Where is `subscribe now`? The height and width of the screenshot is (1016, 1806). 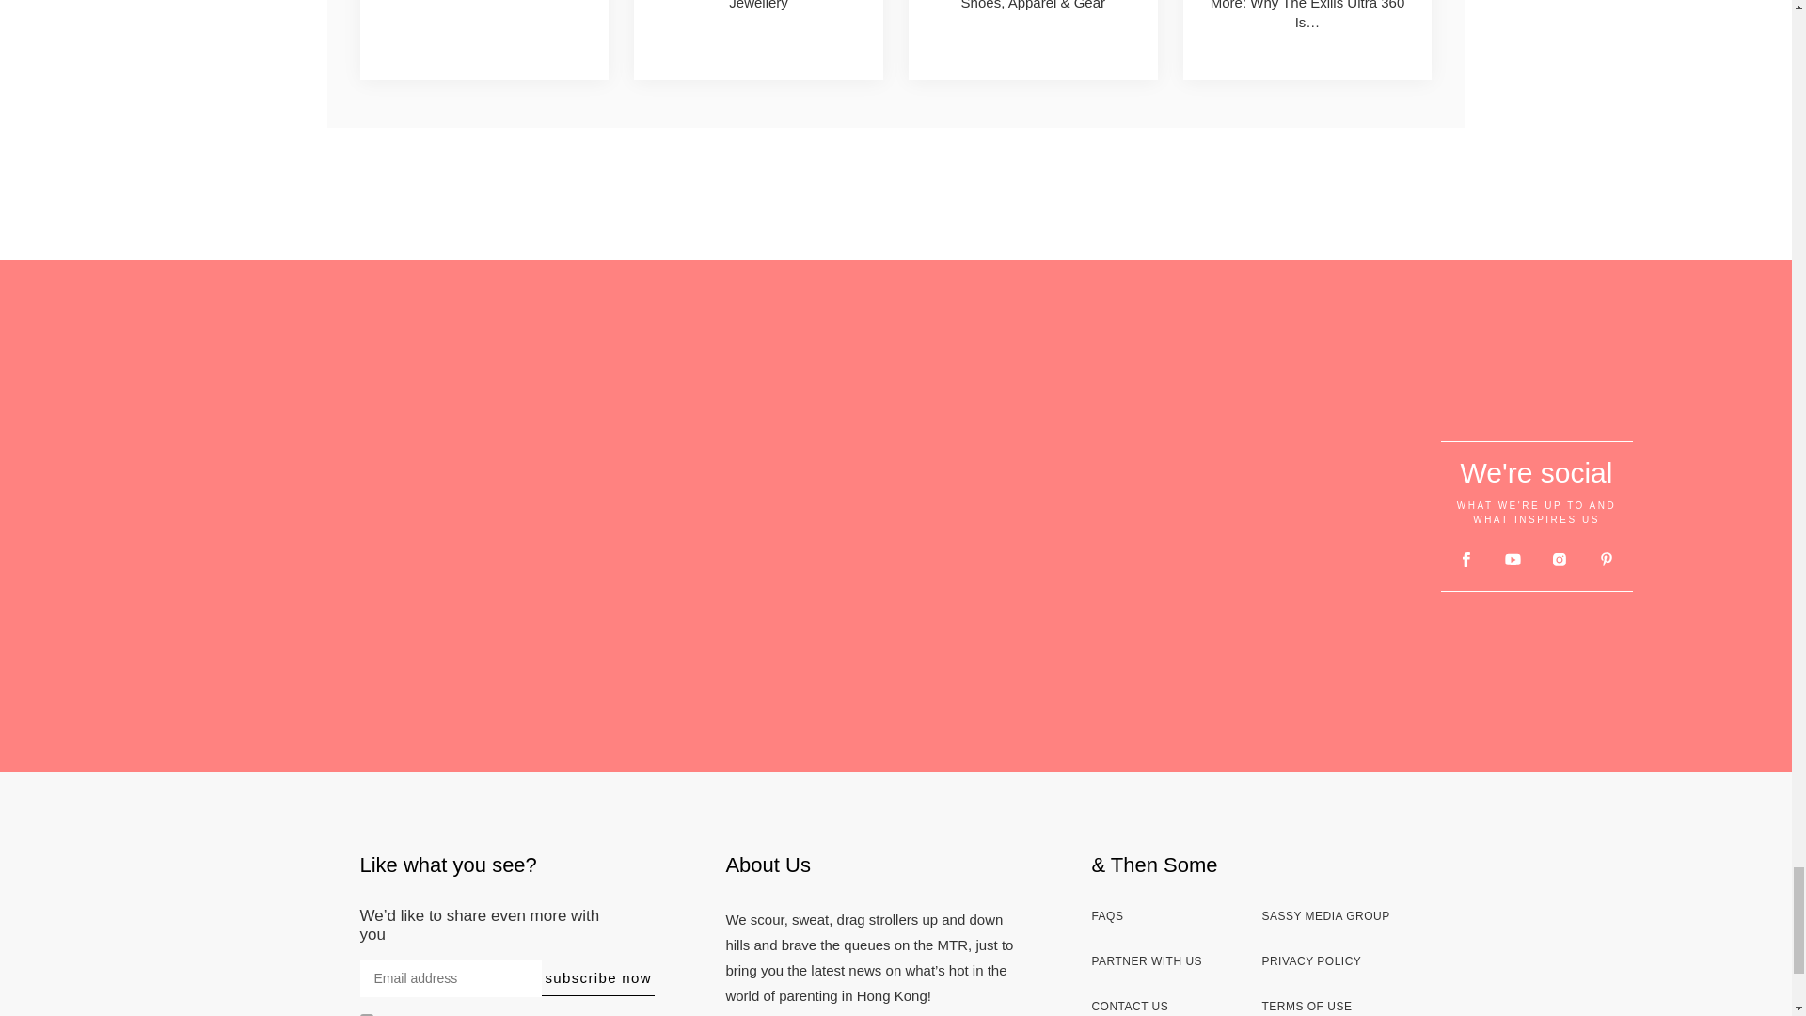 subscribe now is located at coordinates (598, 977).